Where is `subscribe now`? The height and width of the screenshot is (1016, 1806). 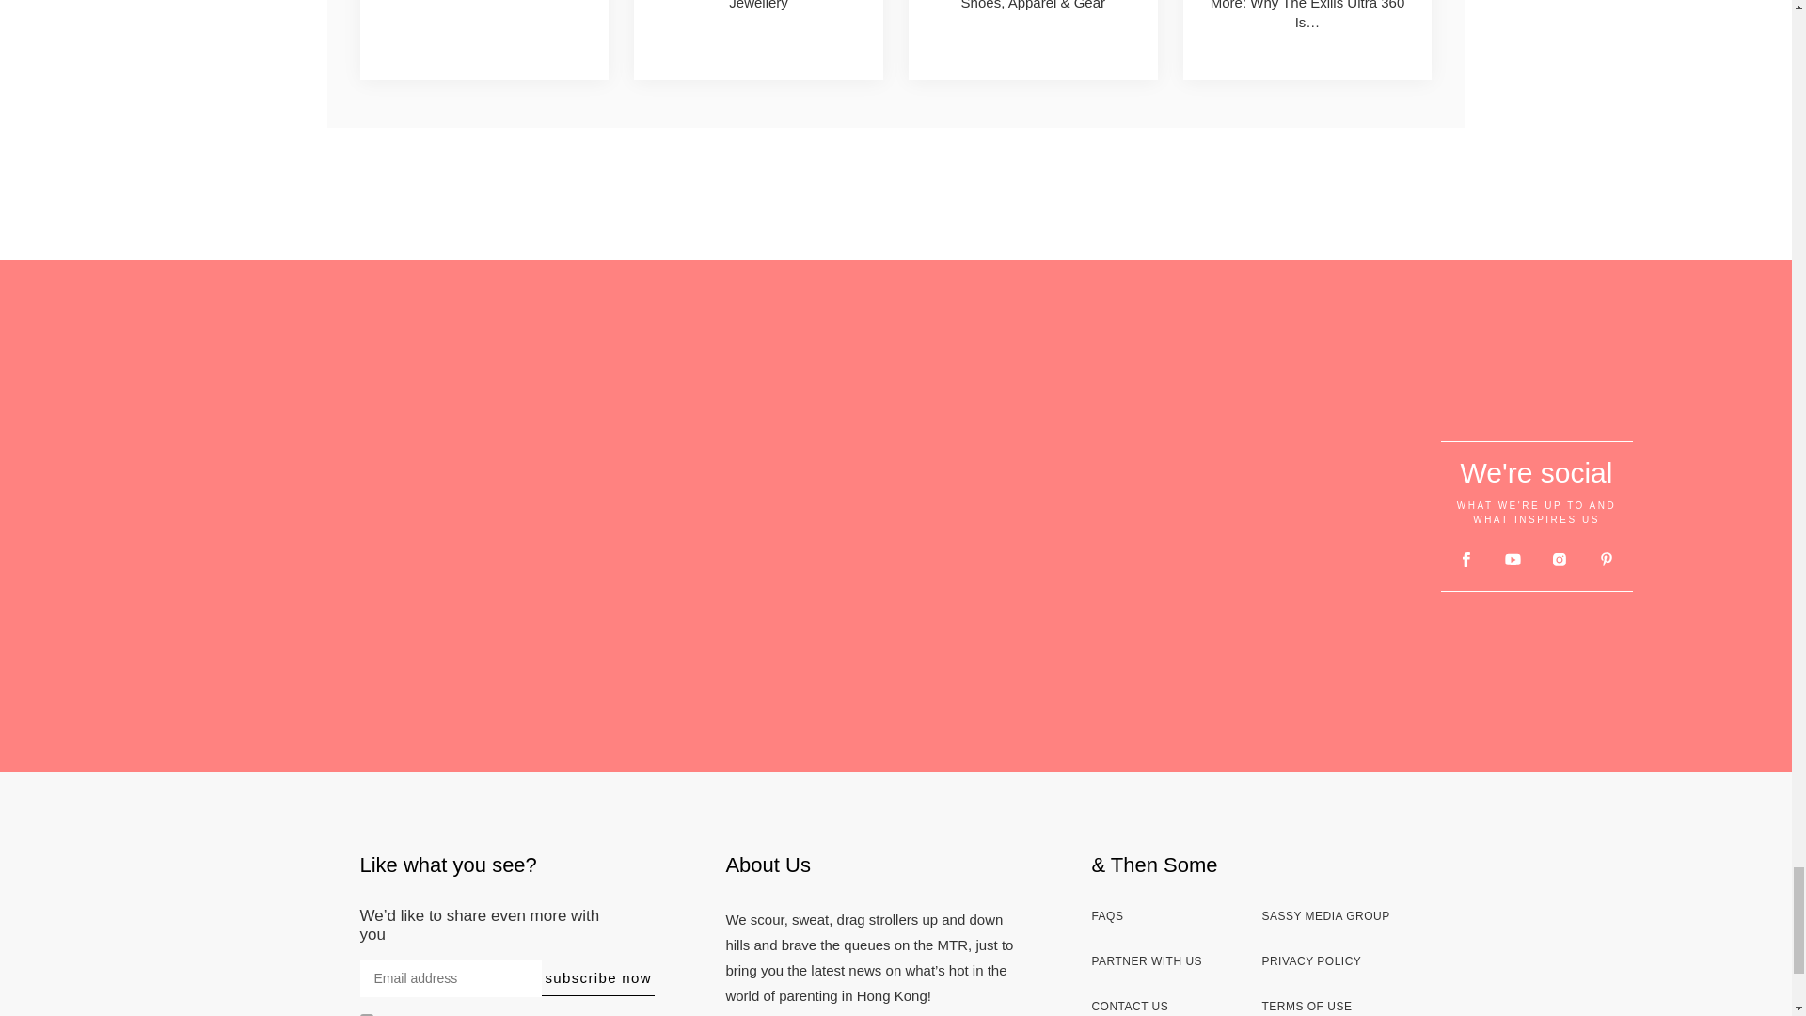 subscribe now is located at coordinates (598, 977).